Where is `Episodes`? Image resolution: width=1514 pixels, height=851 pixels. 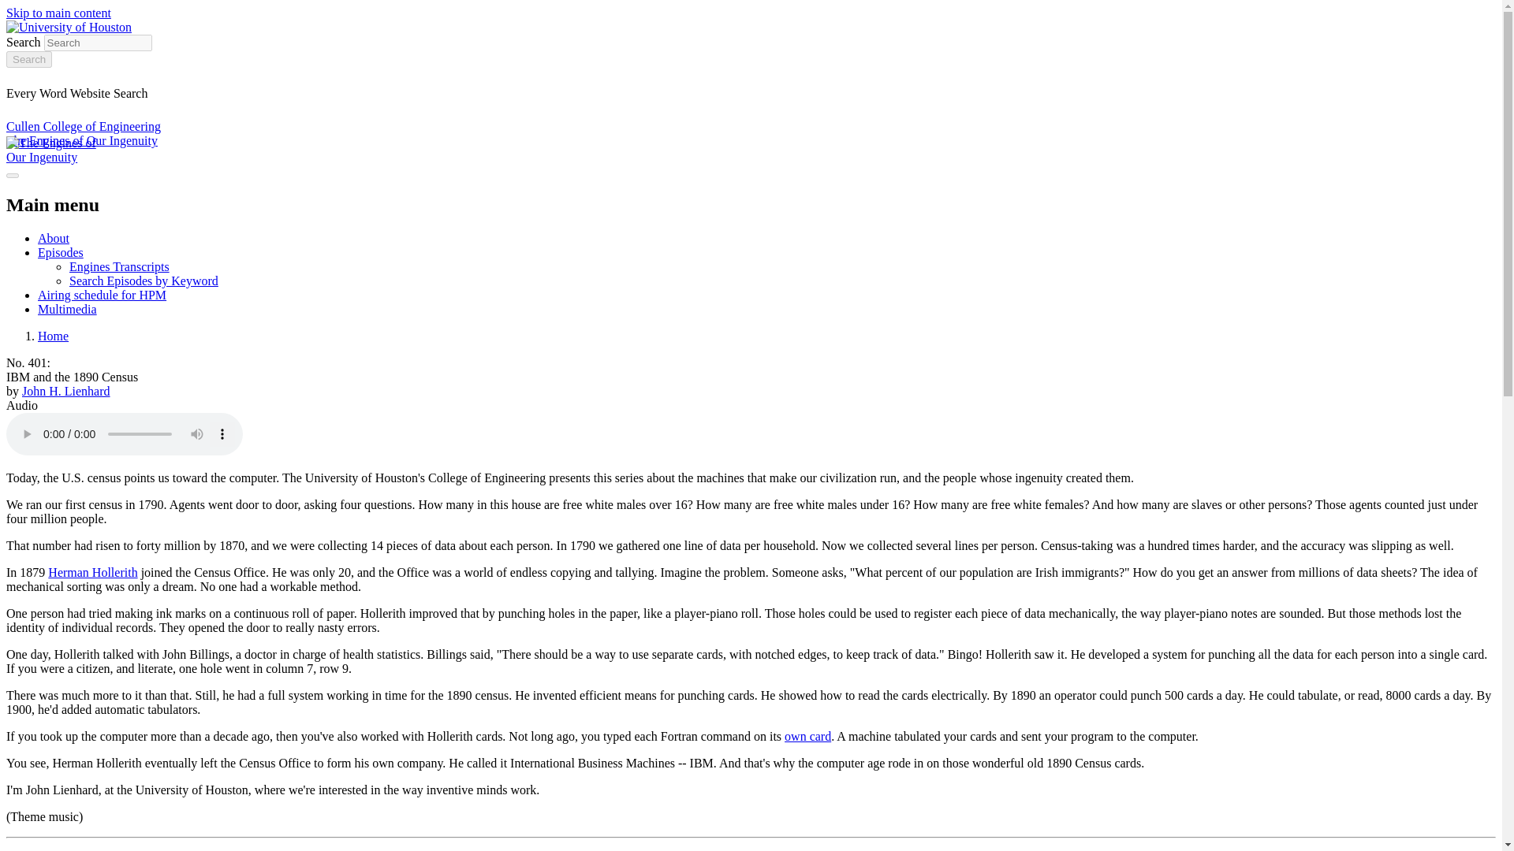
Episodes is located at coordinates (60, 252).